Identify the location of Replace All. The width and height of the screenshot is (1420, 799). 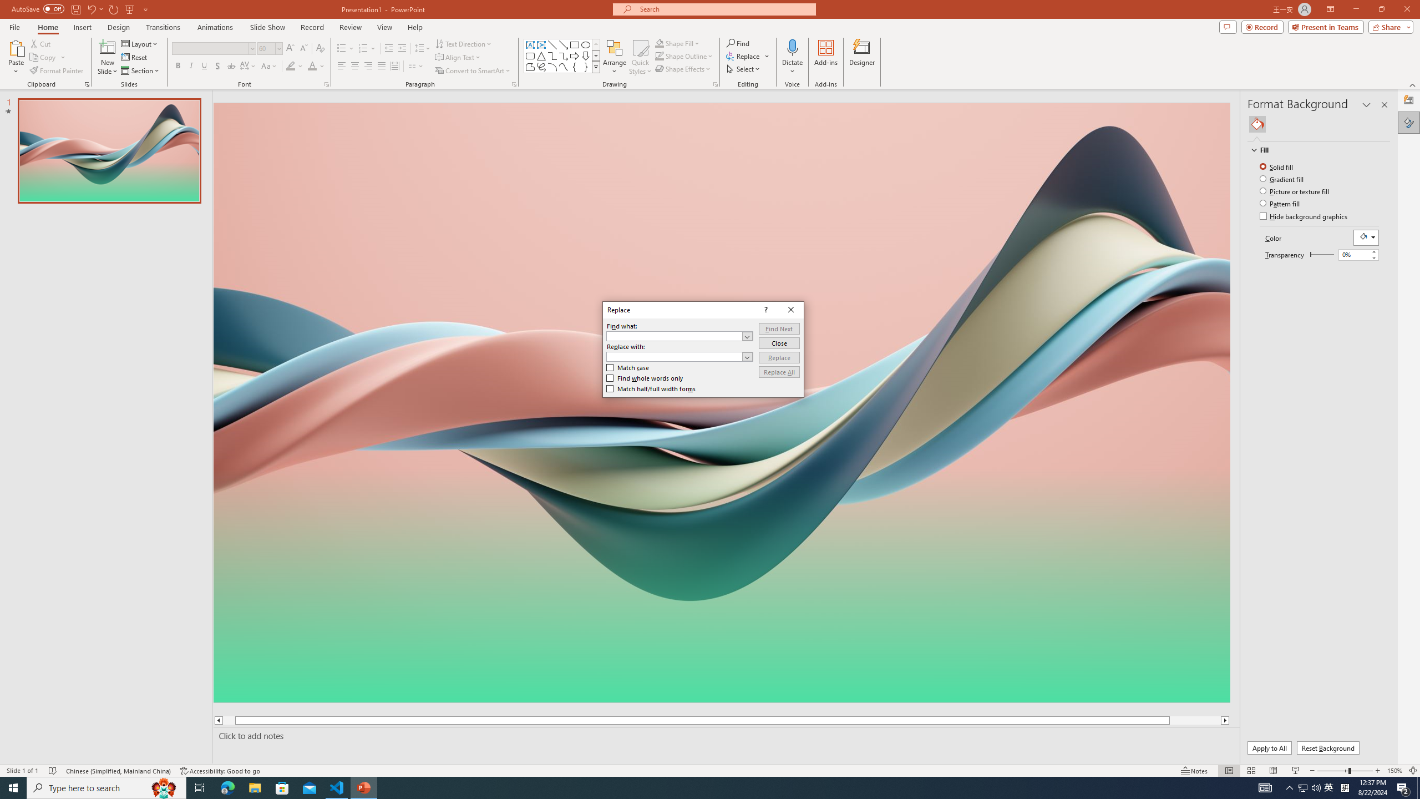
(779, 372).